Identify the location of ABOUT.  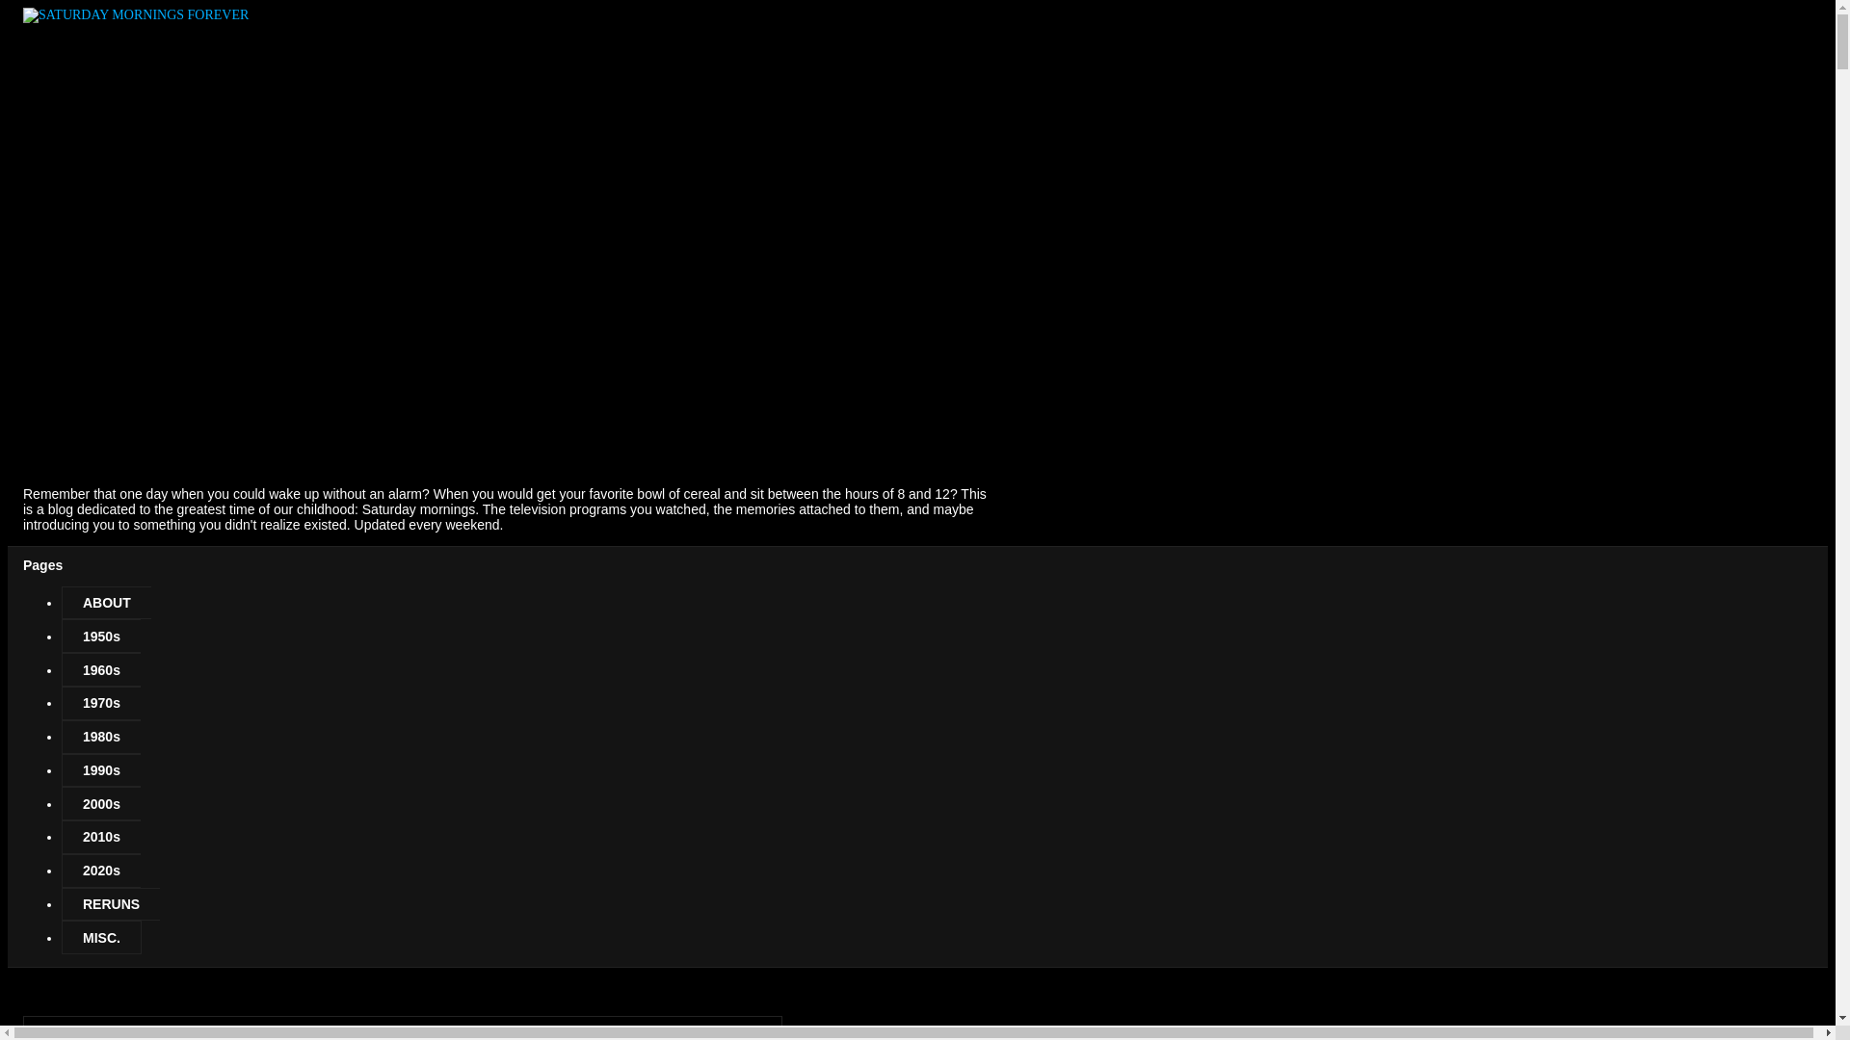
(106, 603).